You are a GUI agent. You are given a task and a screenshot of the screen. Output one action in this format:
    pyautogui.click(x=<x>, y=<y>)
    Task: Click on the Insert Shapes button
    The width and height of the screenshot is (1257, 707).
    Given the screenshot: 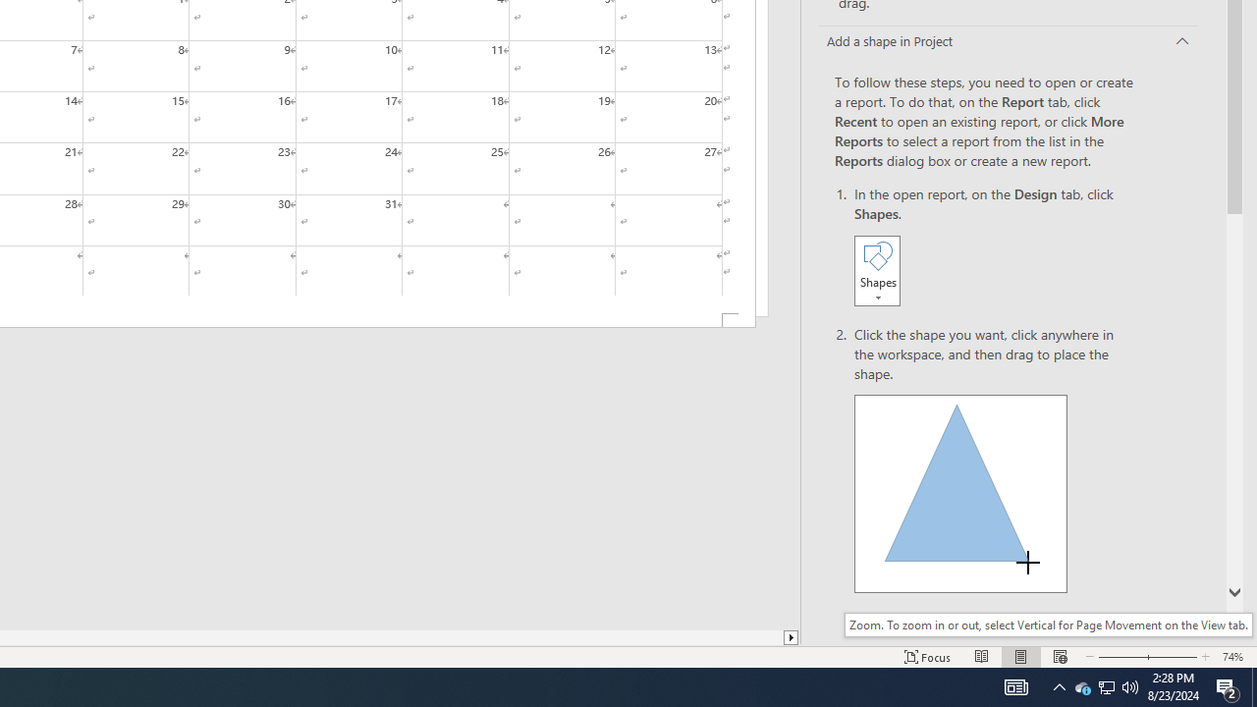 What is the action you would take?
    pyautogui.click(x=877, y=270)
    